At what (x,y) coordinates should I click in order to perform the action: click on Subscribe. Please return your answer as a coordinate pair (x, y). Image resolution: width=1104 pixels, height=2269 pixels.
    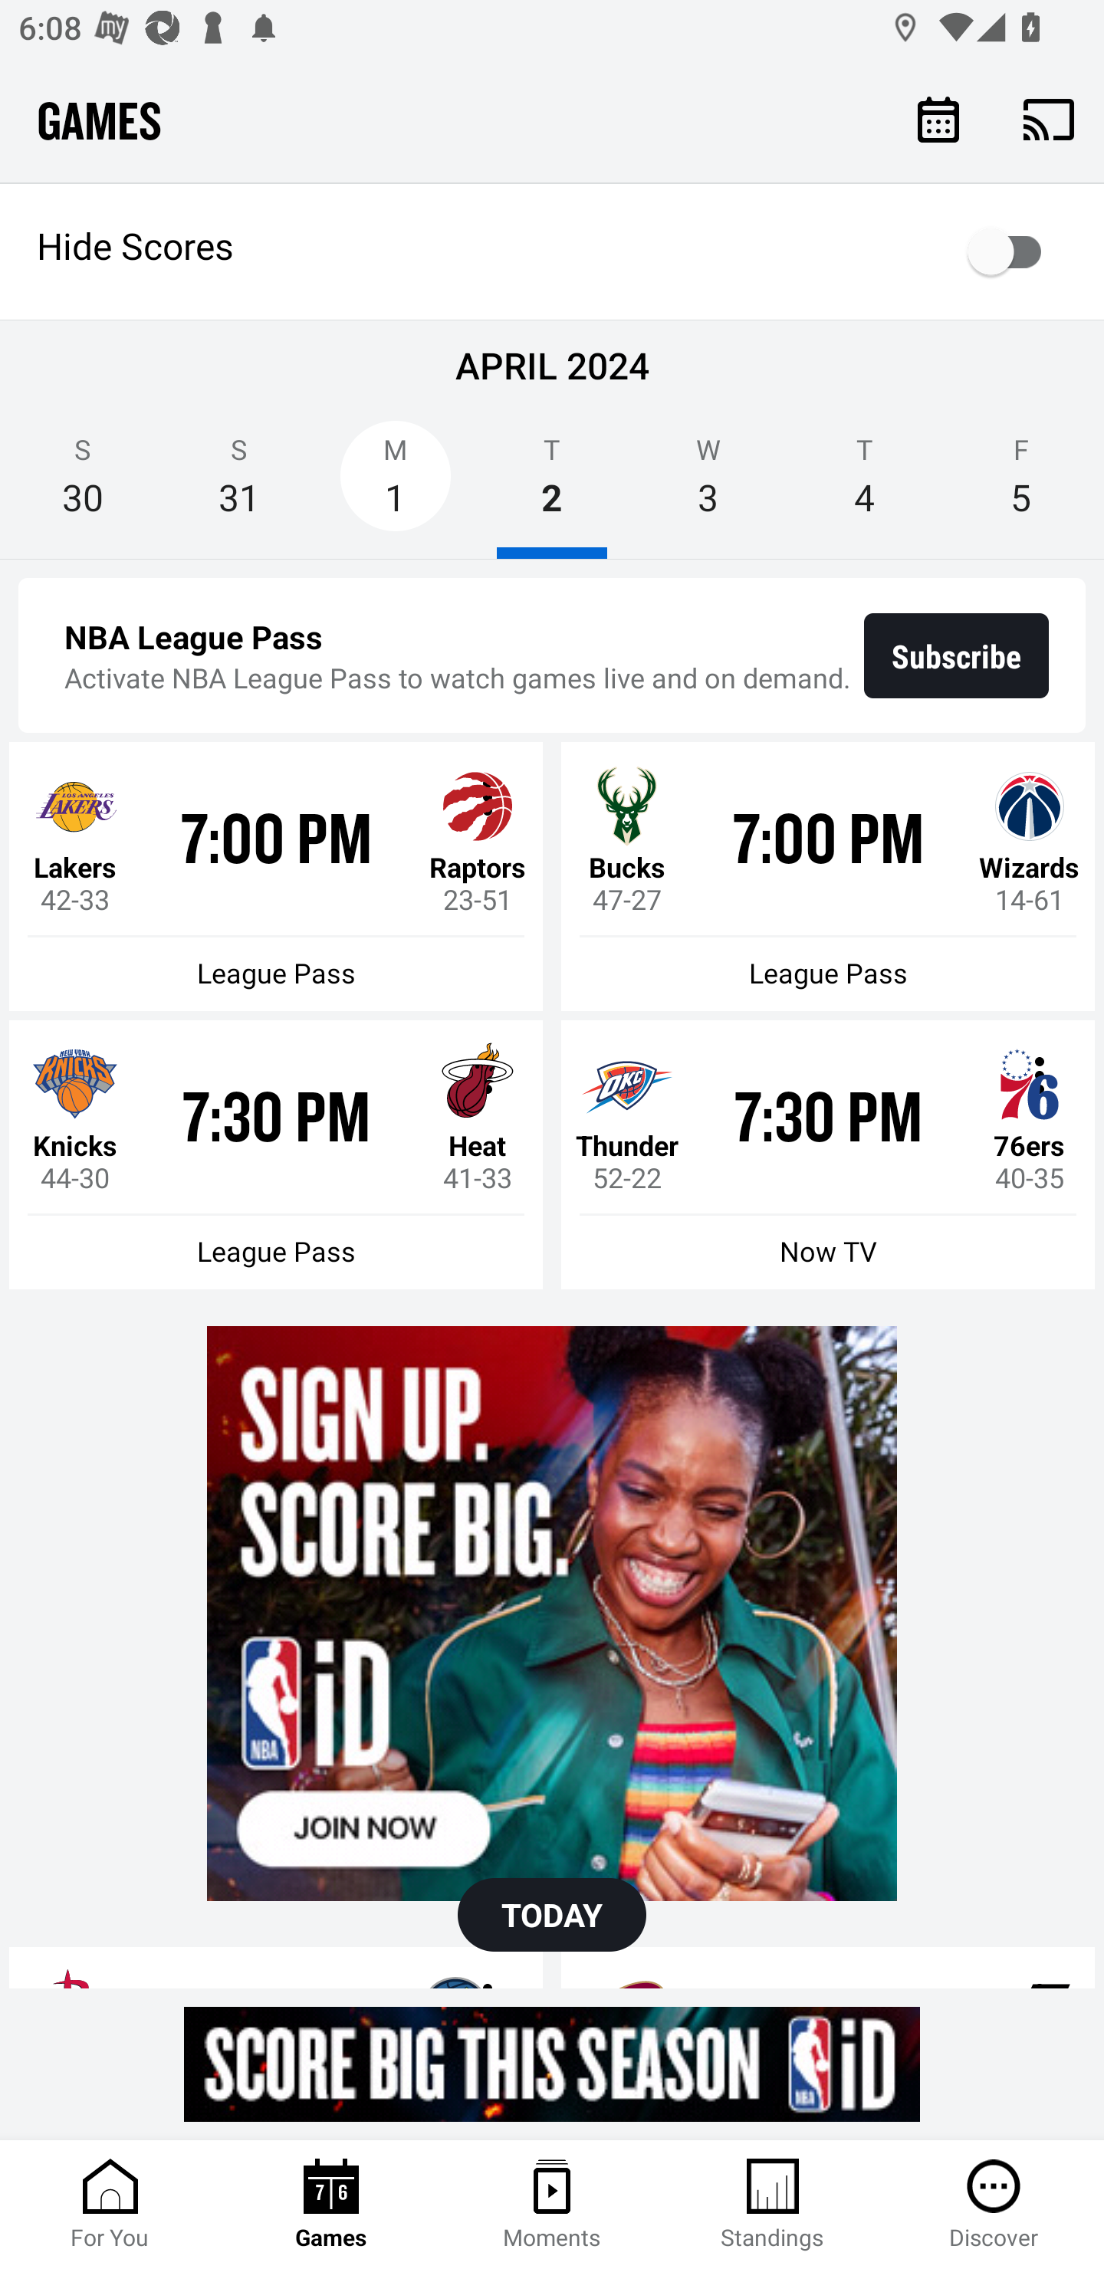
    Looking at the image, I should click on (957, 655).